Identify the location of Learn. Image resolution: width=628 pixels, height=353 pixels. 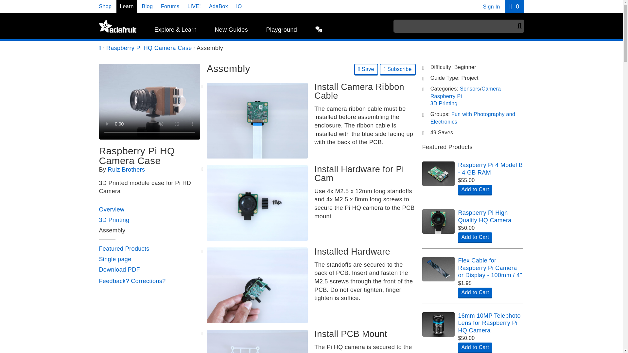
(127, 6).